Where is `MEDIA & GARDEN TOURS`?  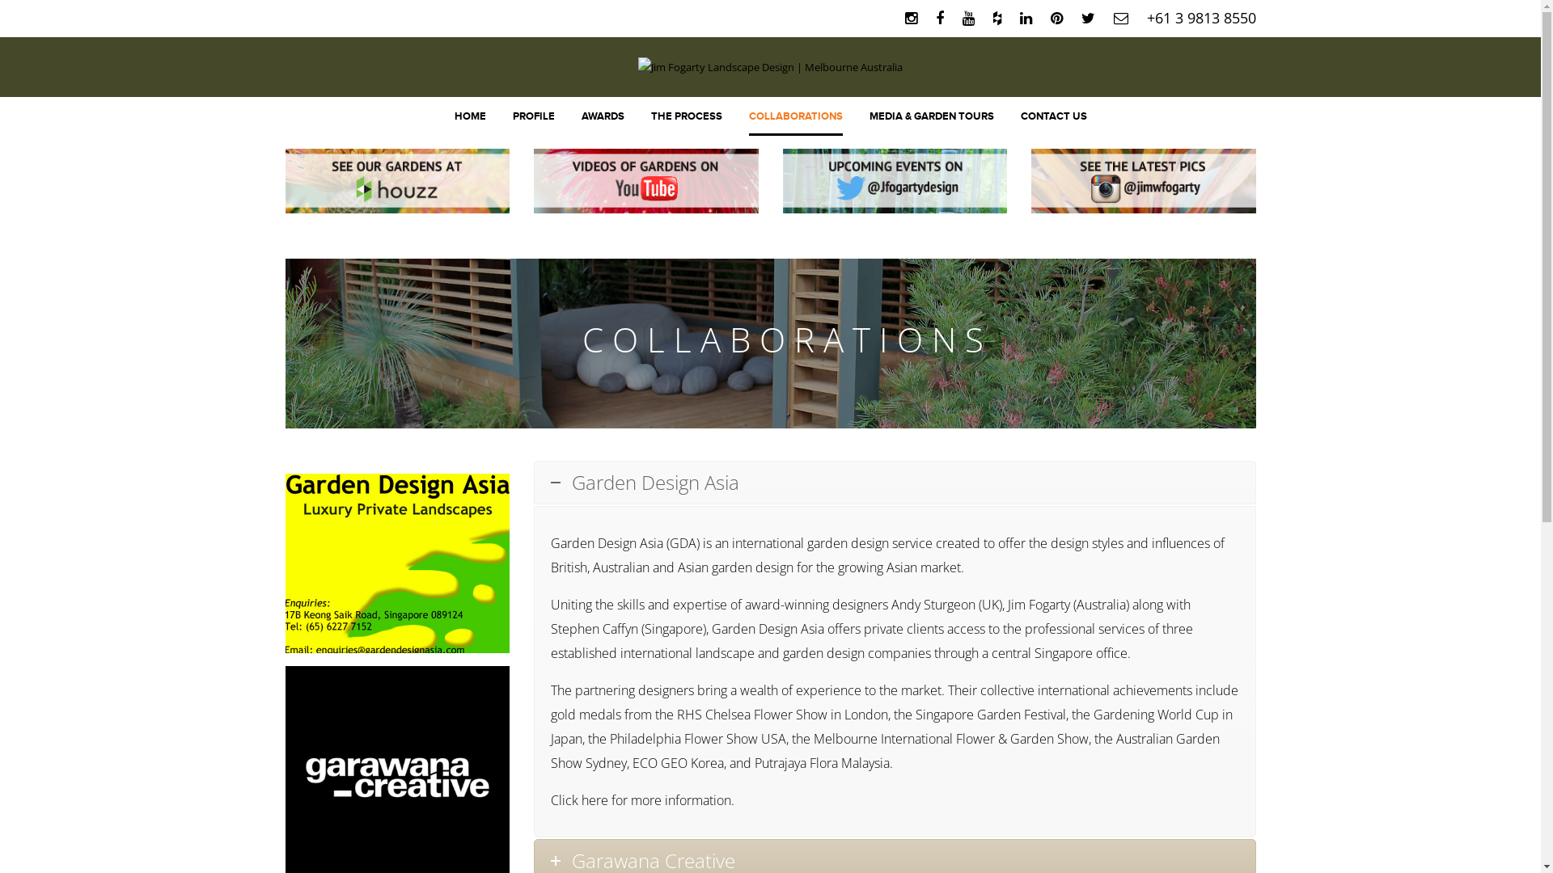 MEDIA & GARDEN TOURS is located at coordinates (931, 116).